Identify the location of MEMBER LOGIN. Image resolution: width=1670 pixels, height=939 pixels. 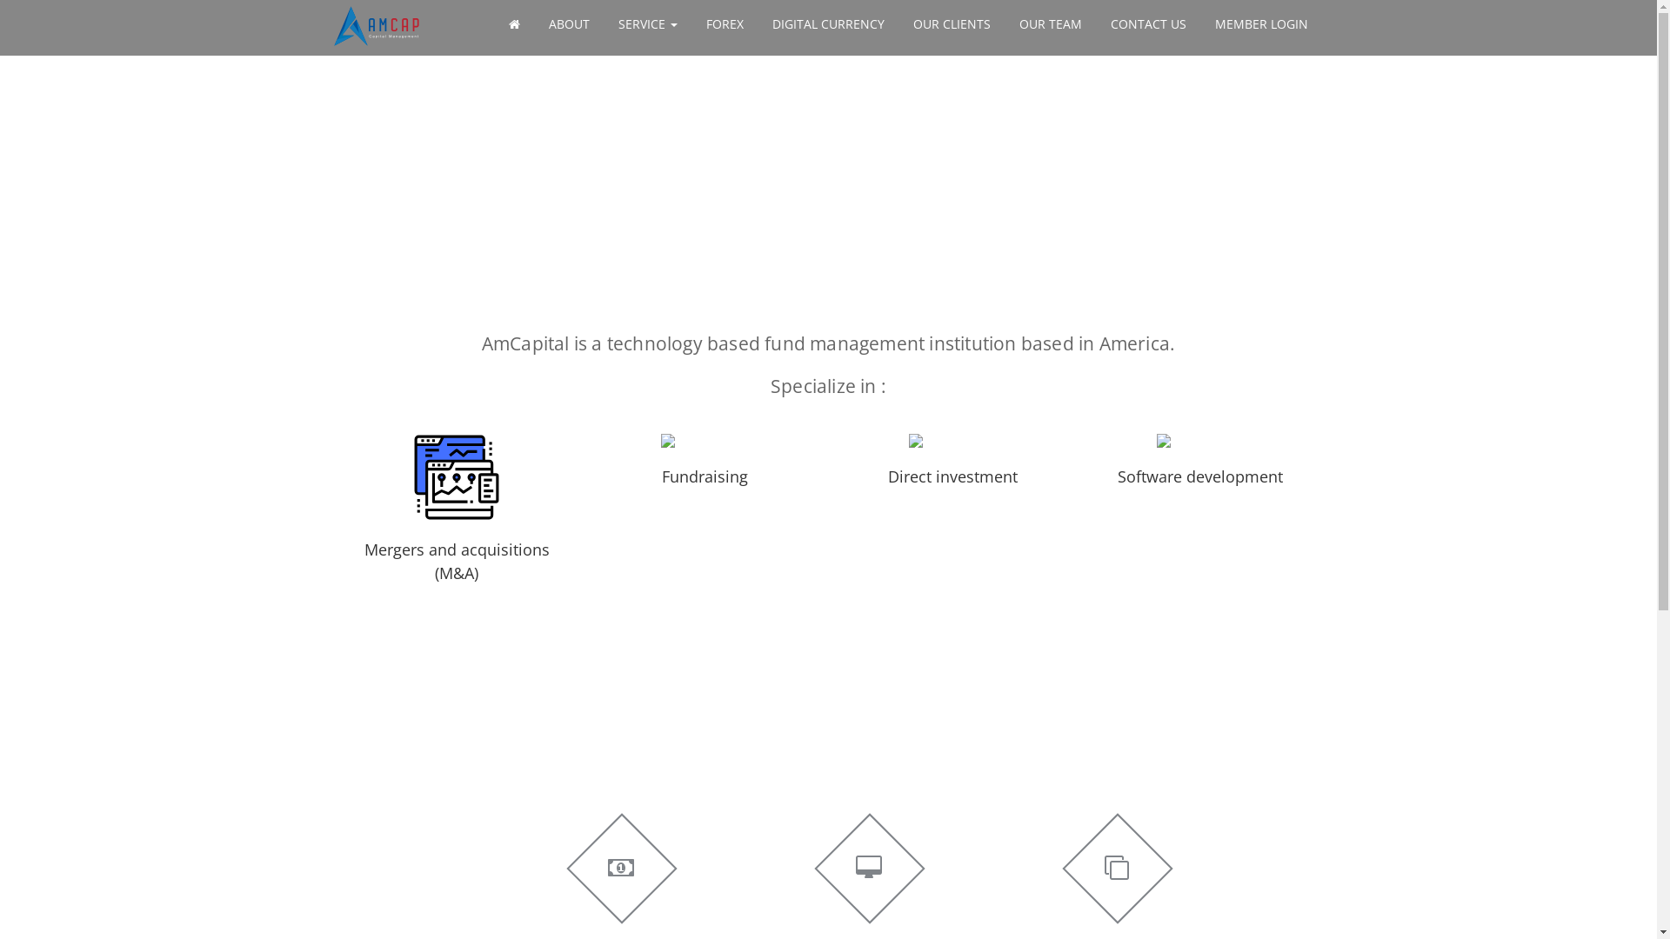
(1261, 24).